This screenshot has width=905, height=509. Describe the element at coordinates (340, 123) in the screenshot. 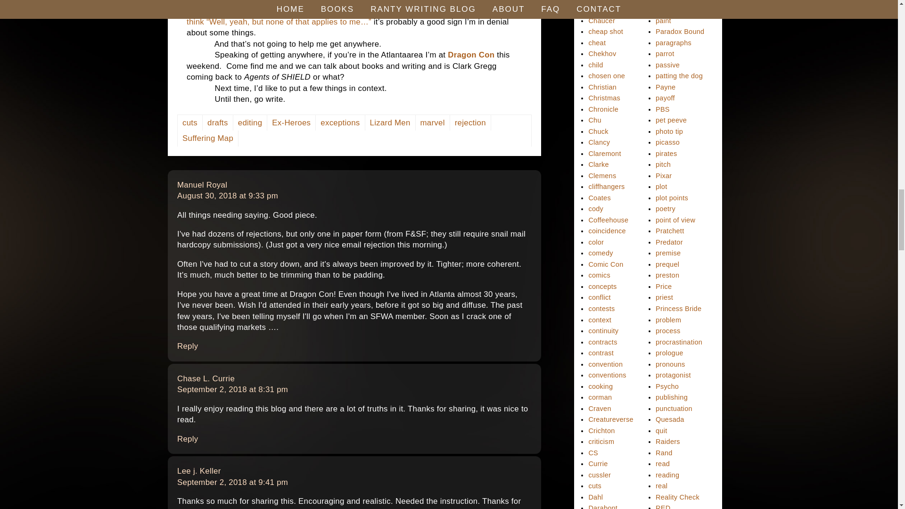

I see `Ex-Heroes` at that location.